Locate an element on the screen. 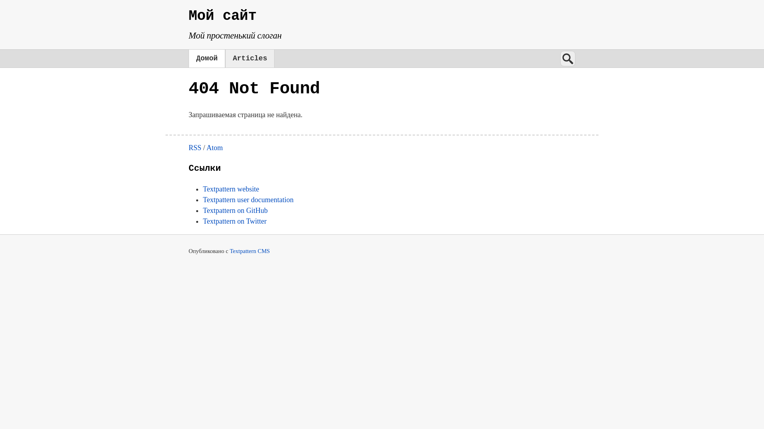 The height and width of the screenshot is (429, 764). Articles is located at coordinates (250, 59).